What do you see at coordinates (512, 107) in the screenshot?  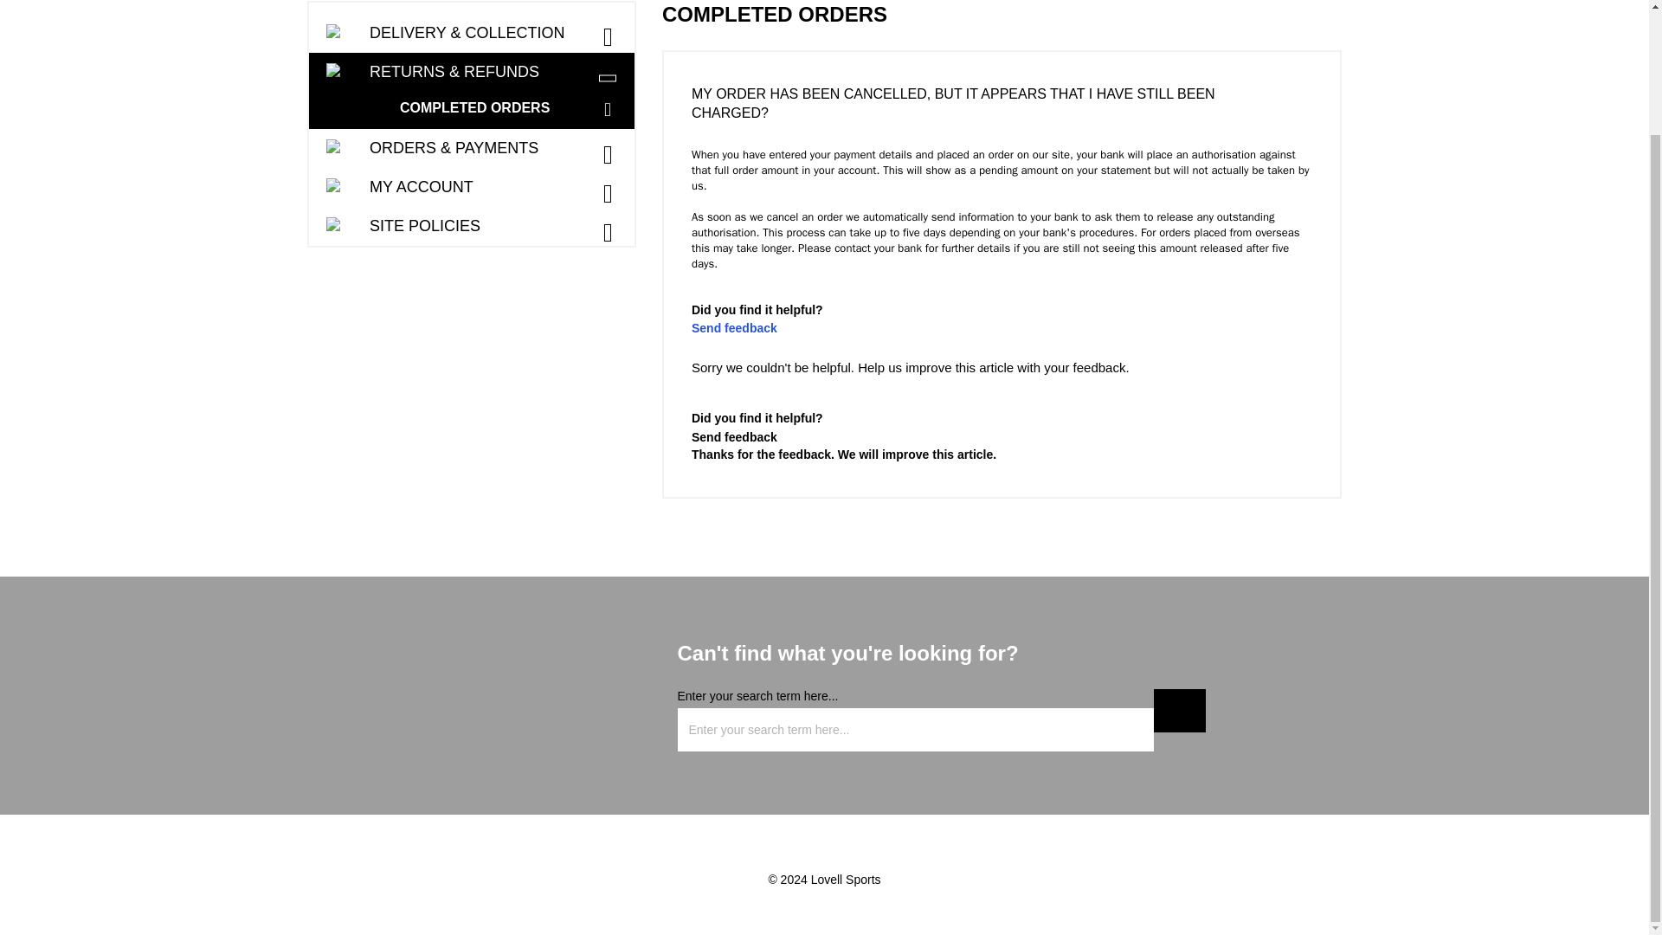 I see `COMPLETED ORDERS` at bounding box center [512, 107].